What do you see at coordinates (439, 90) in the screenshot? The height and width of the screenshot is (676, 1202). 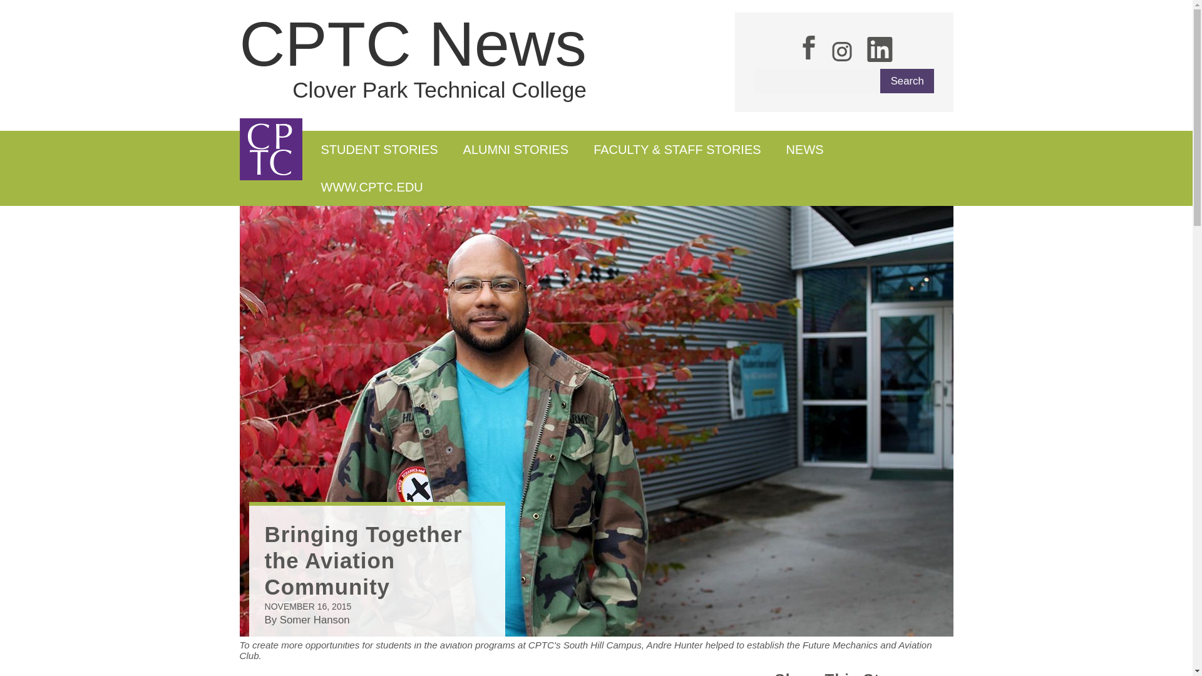 I see `Clover Park Technical College` at bounding box center [439, 90].